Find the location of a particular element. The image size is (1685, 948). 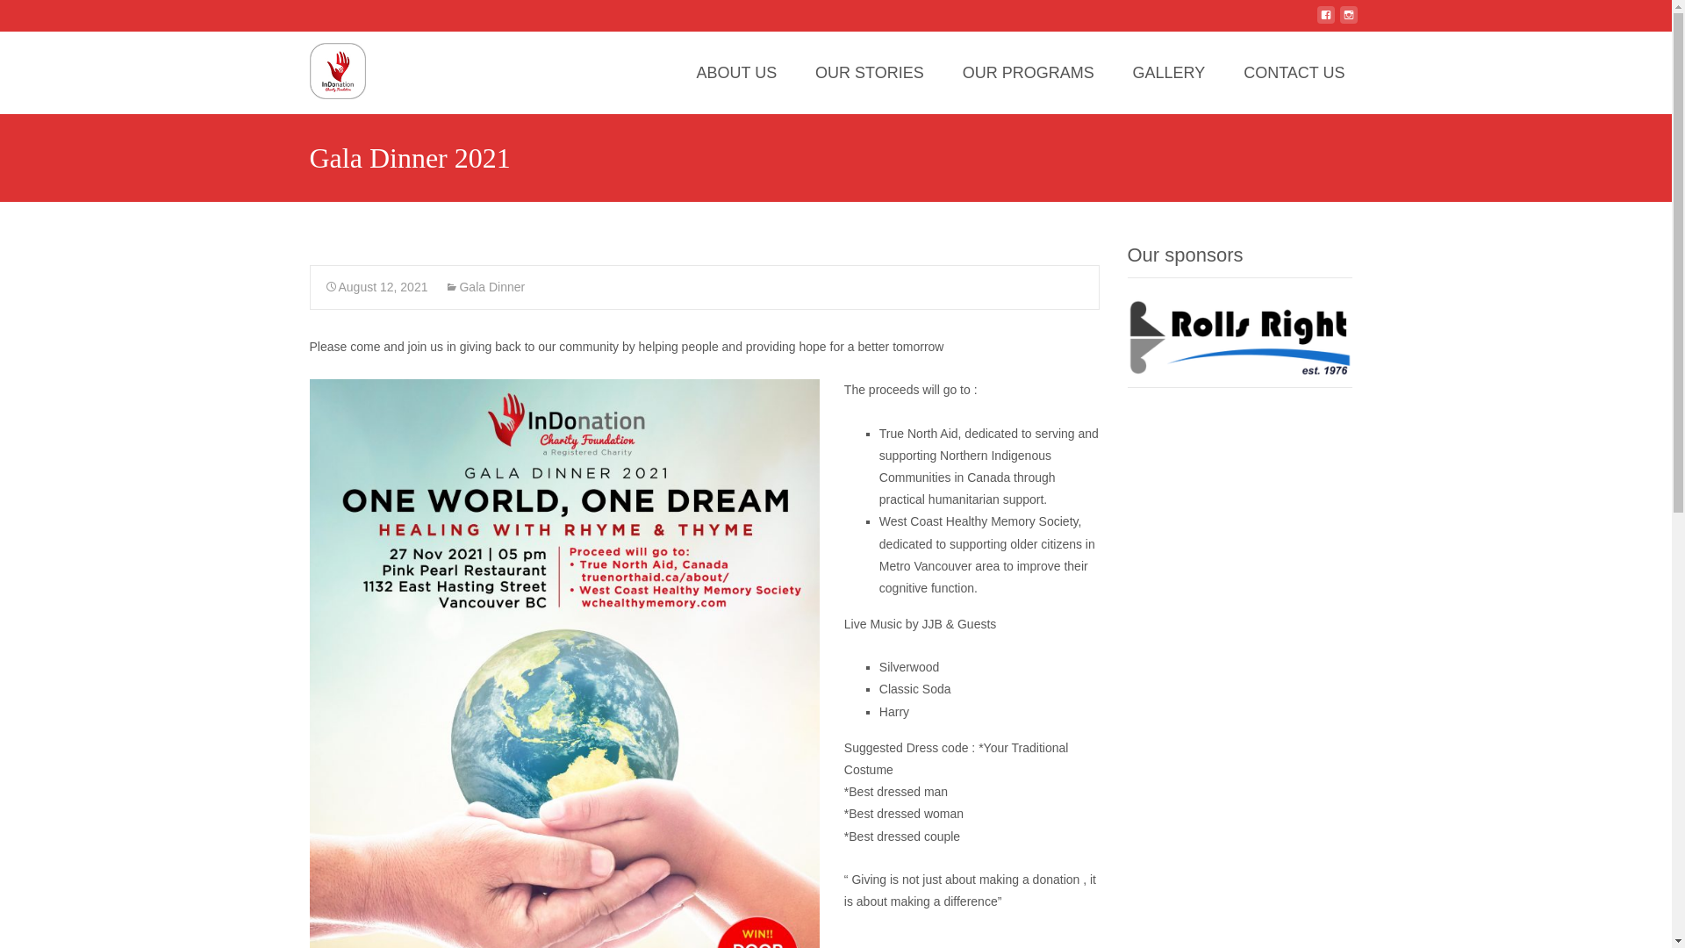

InDonation is located at coordinates (323, 66).